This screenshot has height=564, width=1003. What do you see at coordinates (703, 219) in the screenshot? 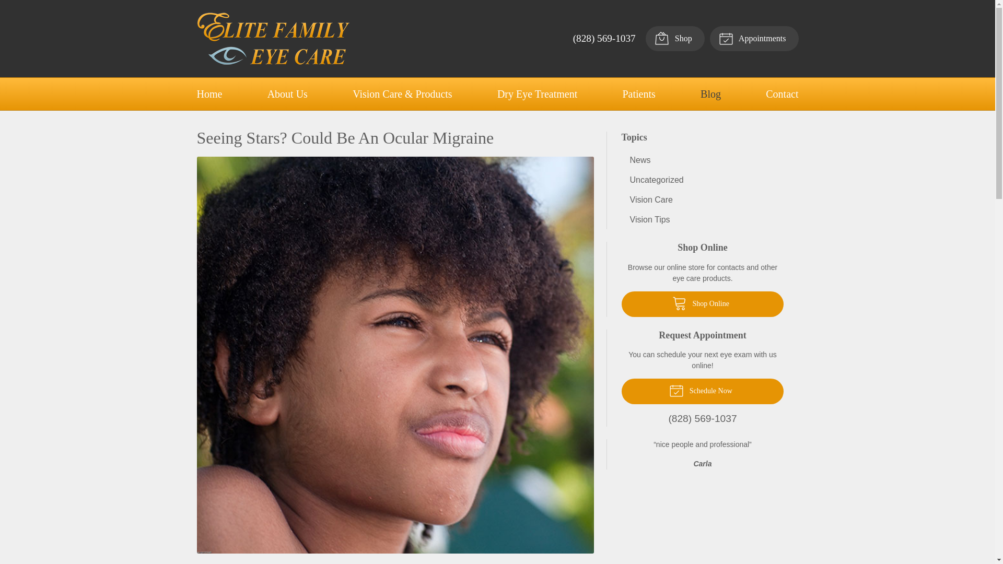
I see `Vision Tips` at bounding box center [703, 219].